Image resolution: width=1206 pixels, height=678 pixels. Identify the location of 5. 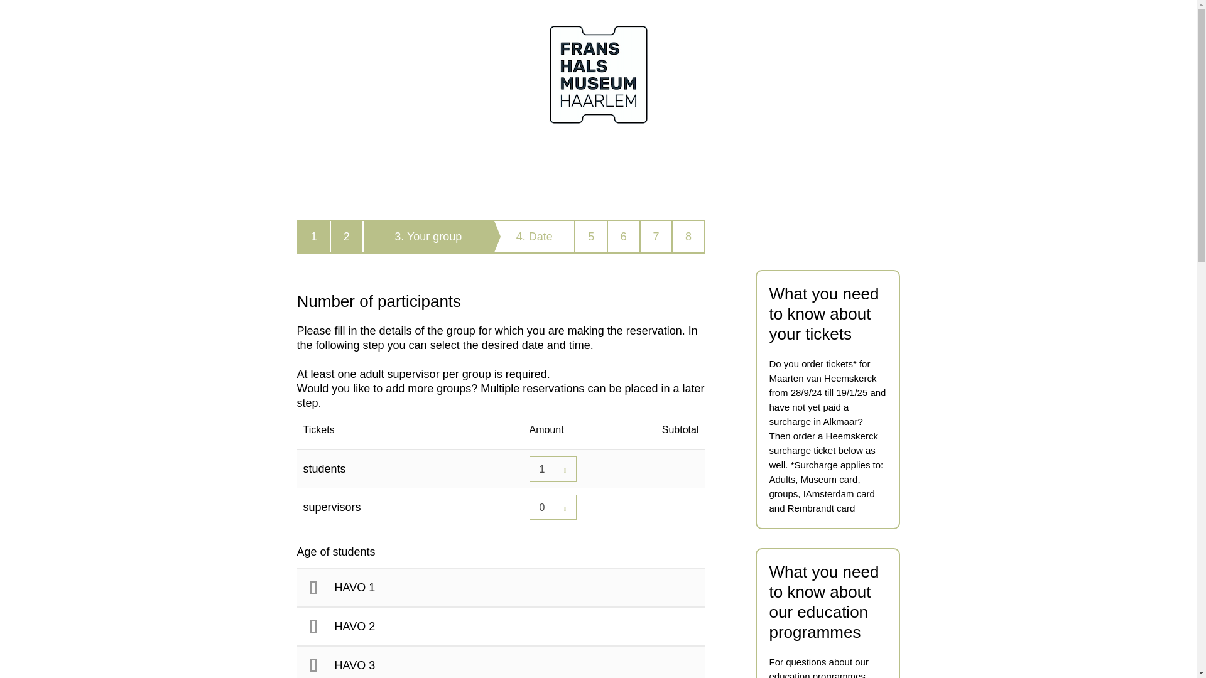
(591, 236).